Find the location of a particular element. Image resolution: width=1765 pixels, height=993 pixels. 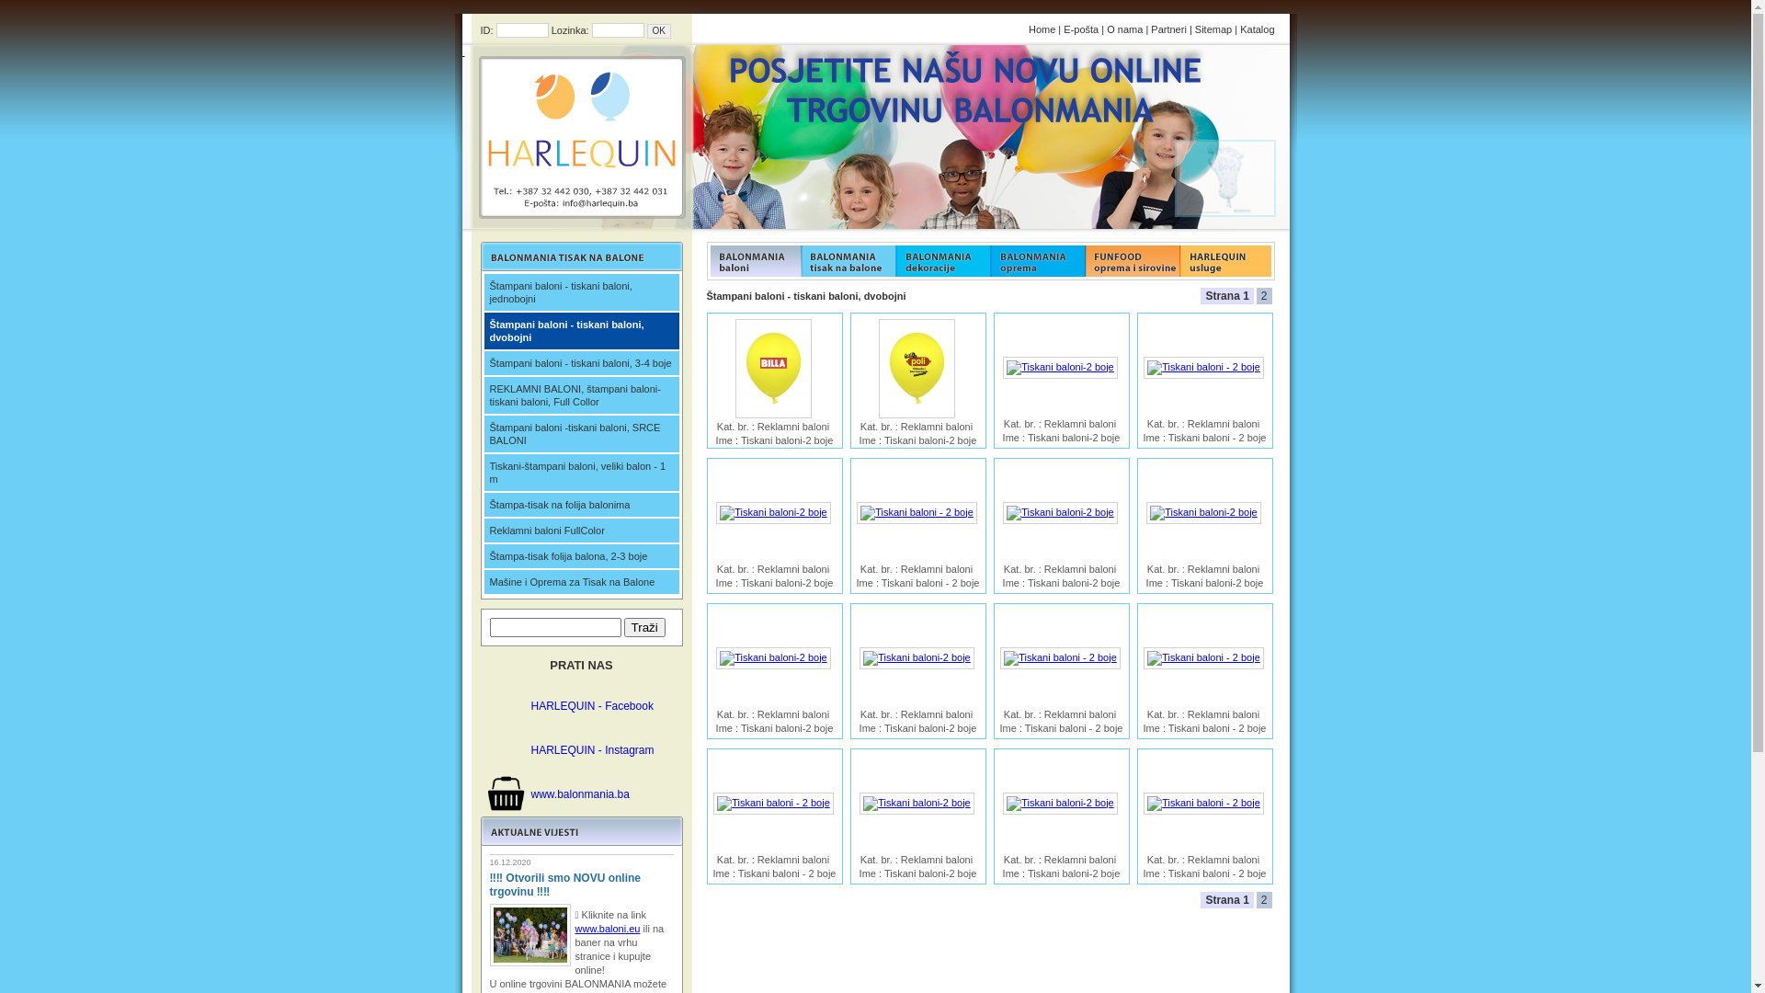

Tiskani baloni - 2 boje is located at coordinates (1204, 658).